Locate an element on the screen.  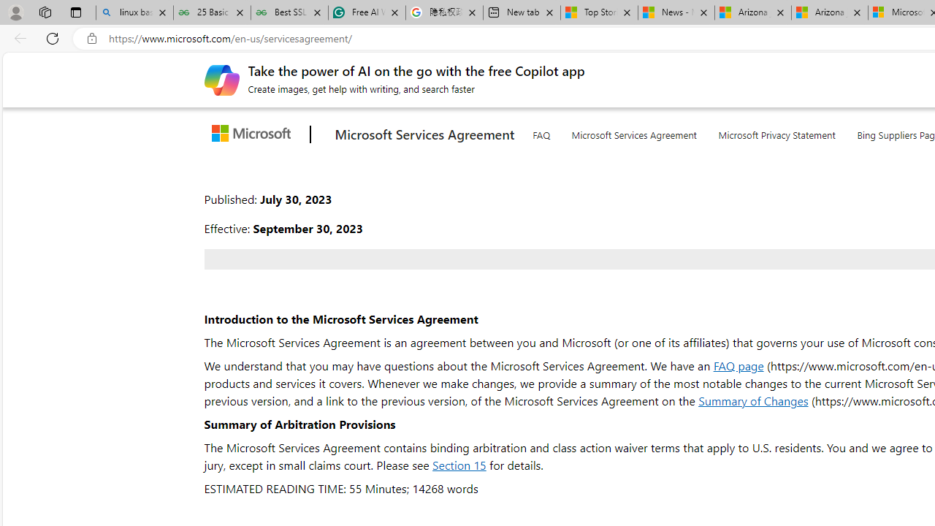
Microsoft Privacy Statement is located at coordinates (777, 131).